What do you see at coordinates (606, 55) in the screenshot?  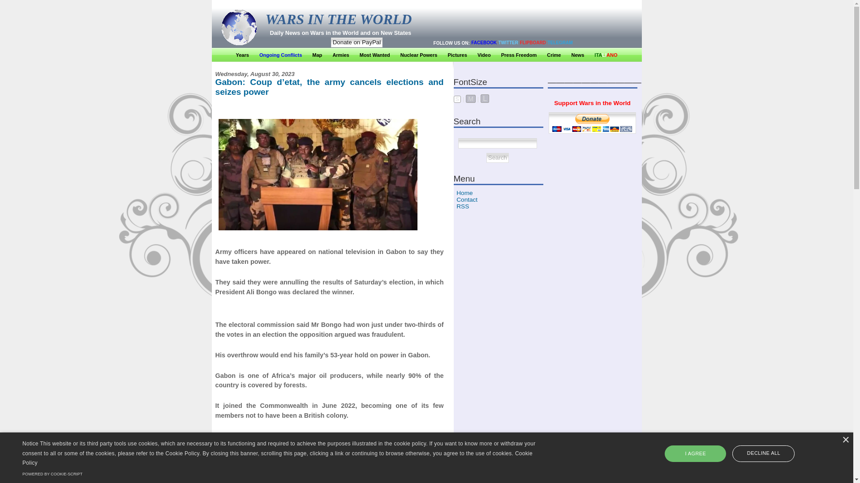 I see `ITALIANO` at bounding box center [606, 55].